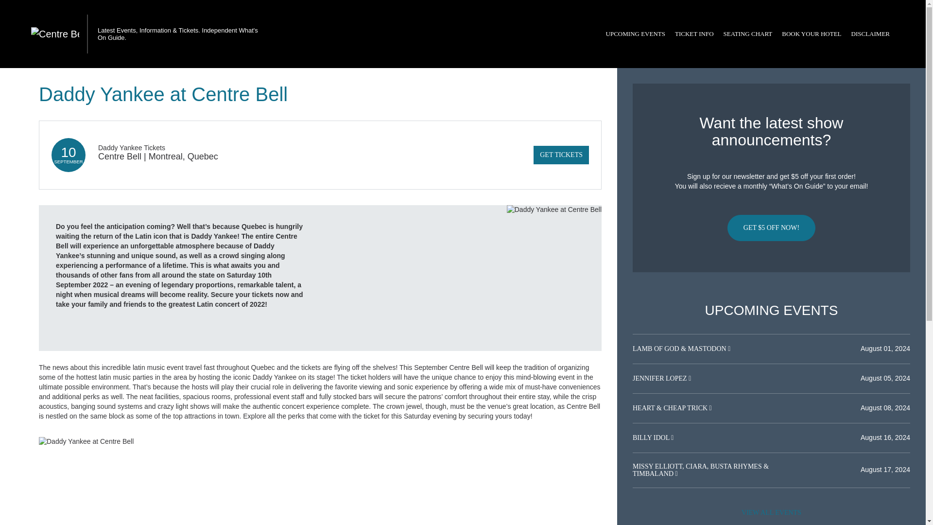 The height and width of the screenshot is (525, 933). I want to click on UPCOMING EVENTS, so click(635, 34).